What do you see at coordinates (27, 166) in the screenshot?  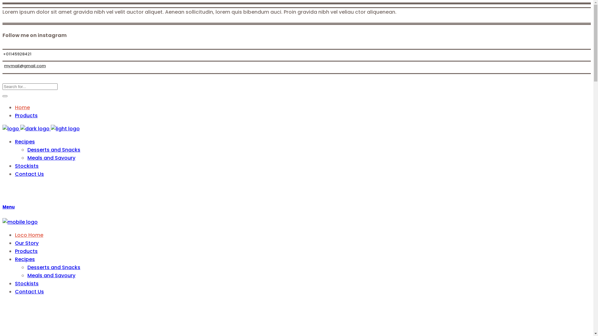 I see `Stockists` at bounding box center [27, 166].